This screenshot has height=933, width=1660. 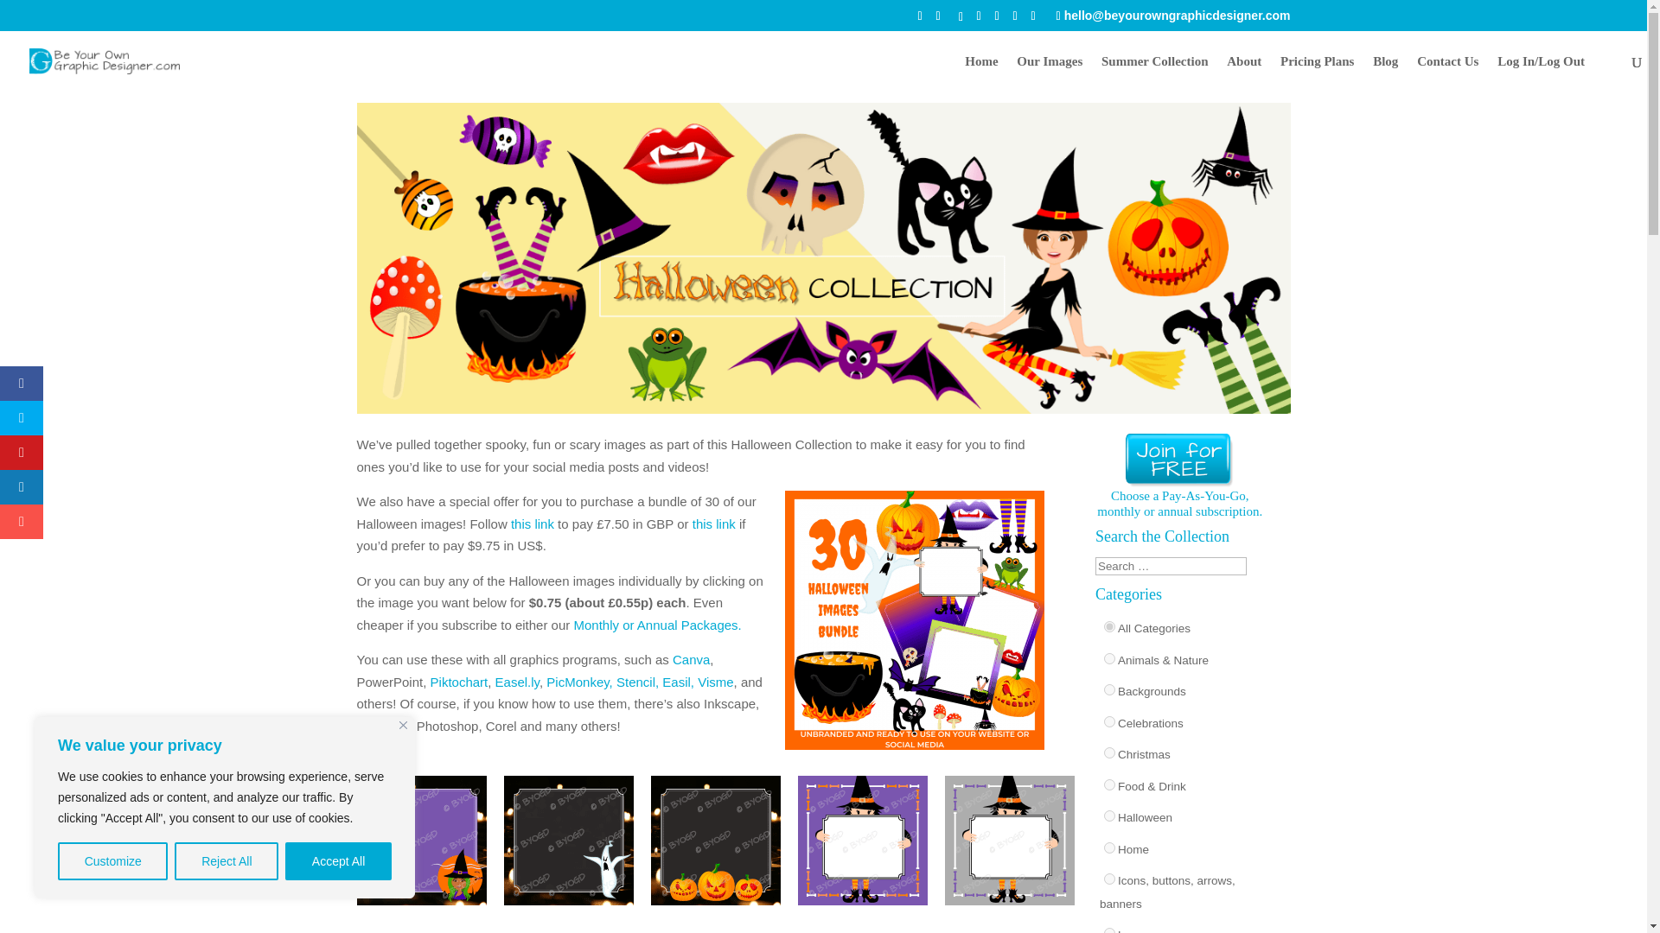 I want to click on Contact Us, so click(x=1447, y=73).